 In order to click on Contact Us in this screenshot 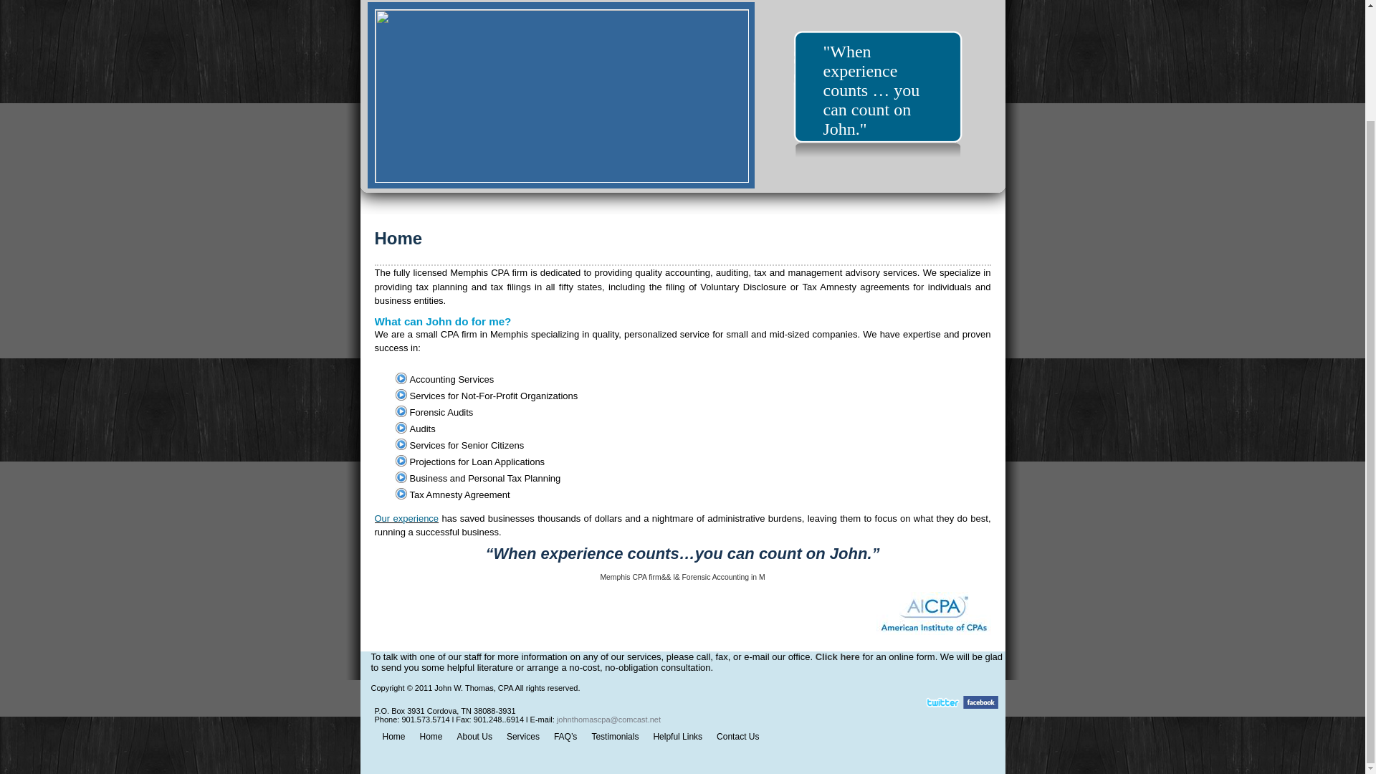, I will do `click(738, 737)`.